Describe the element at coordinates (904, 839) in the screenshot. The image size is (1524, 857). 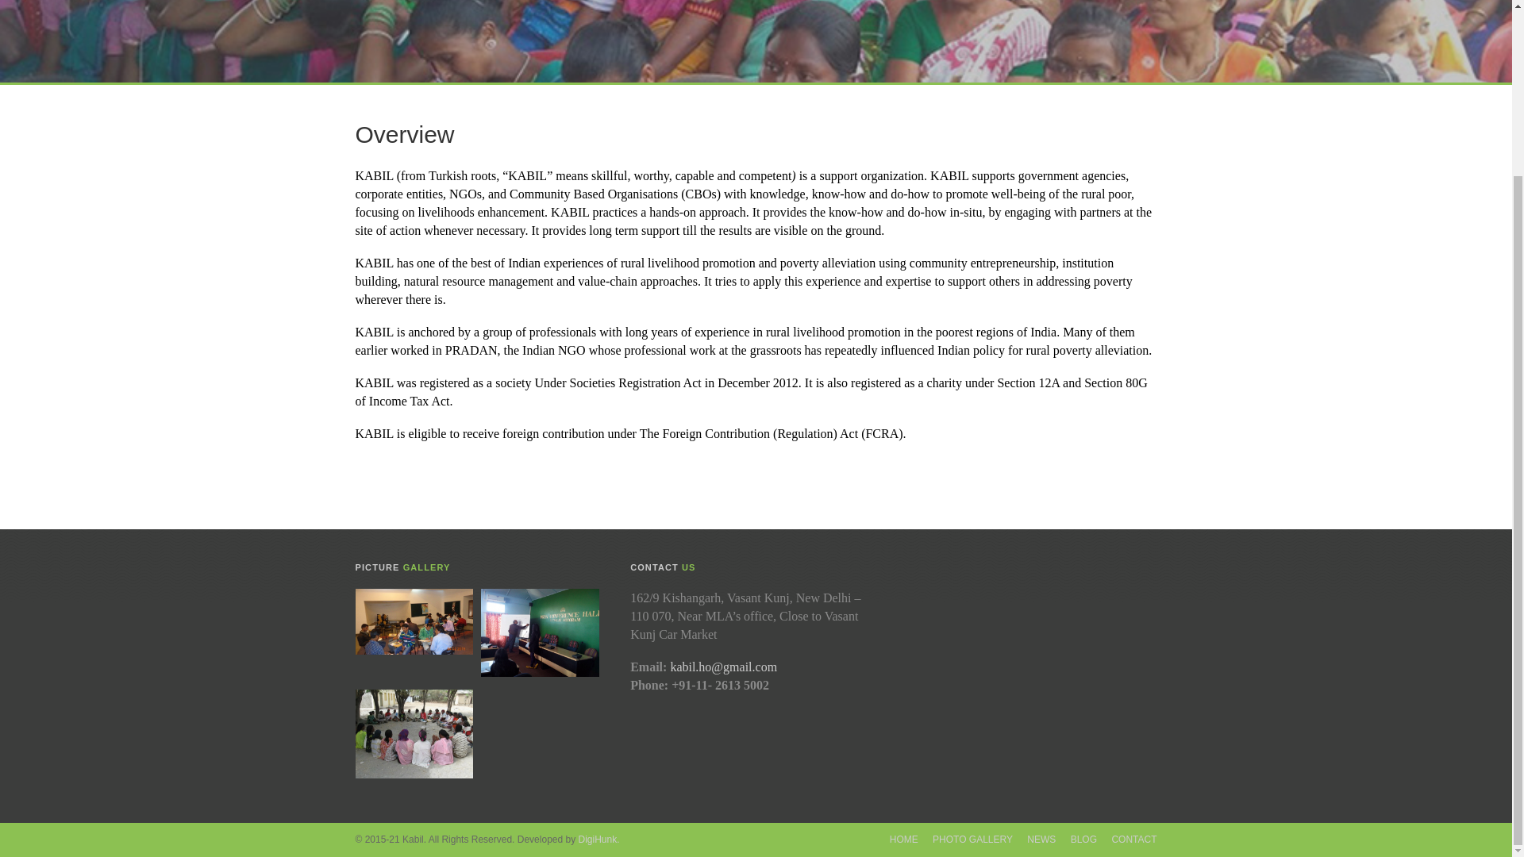
I see `HOME` at that location.